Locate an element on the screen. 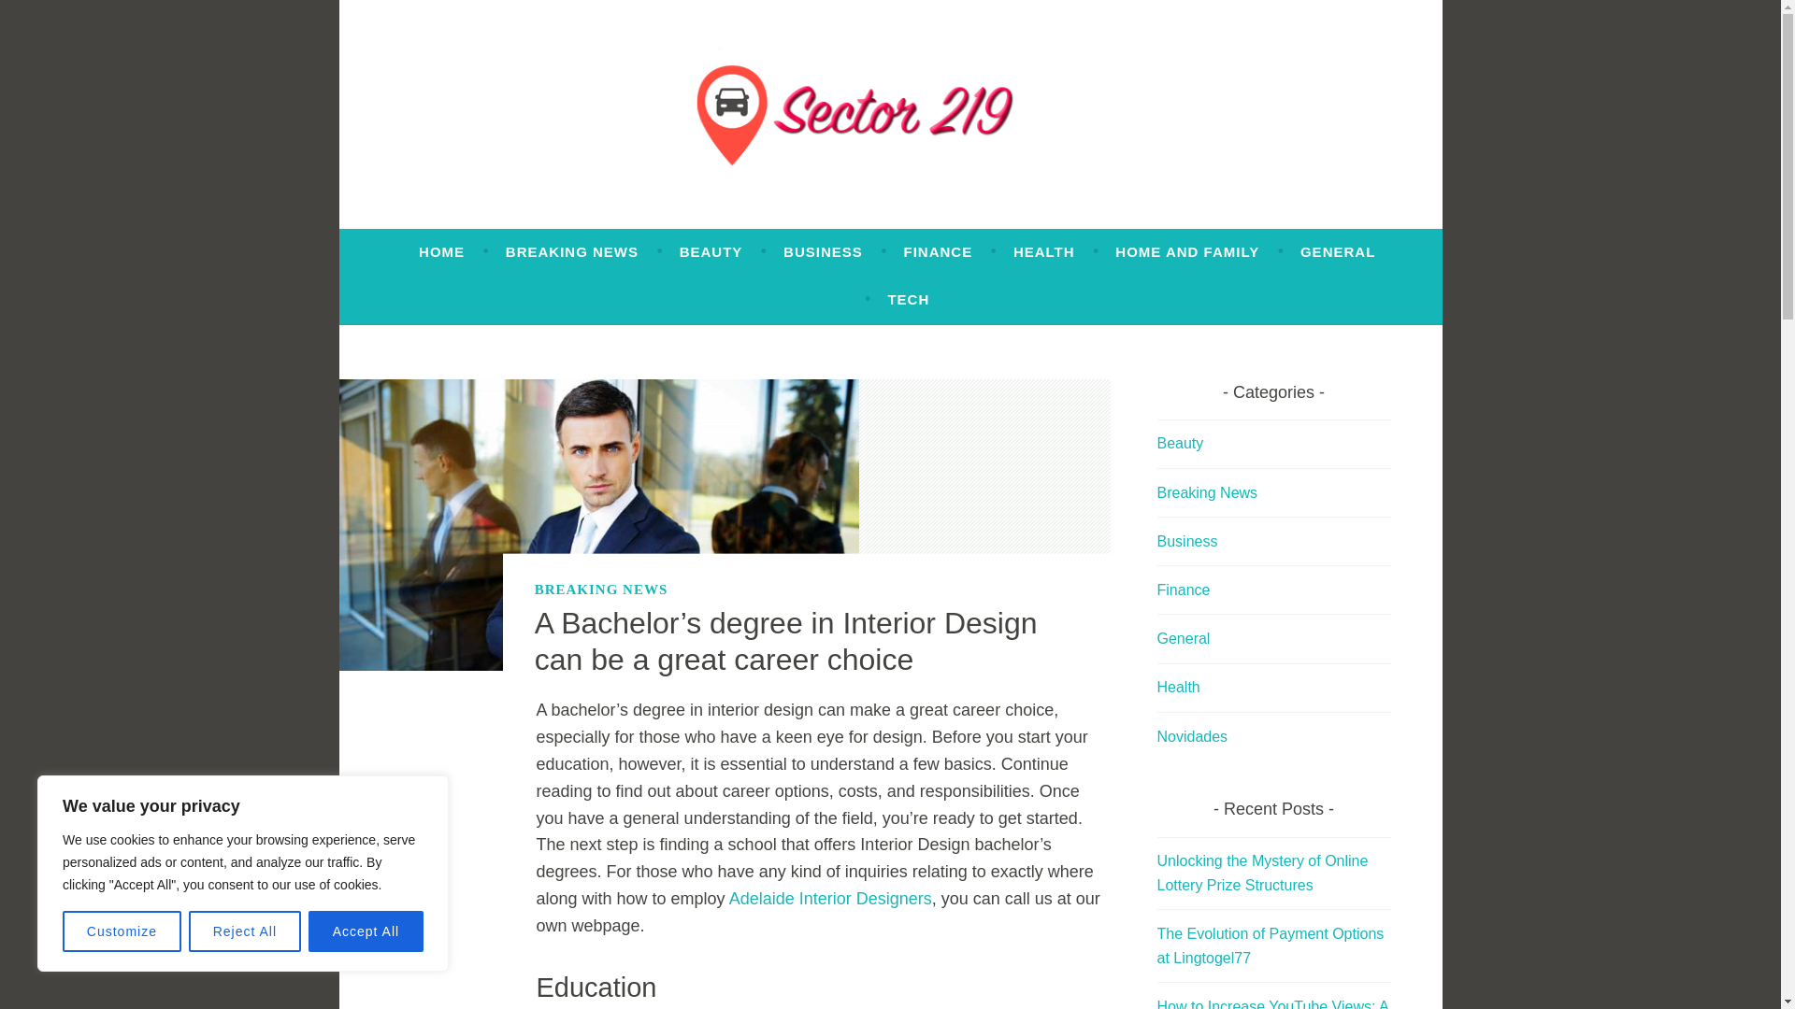  HEALTH is located at coordinates (1044, 252).